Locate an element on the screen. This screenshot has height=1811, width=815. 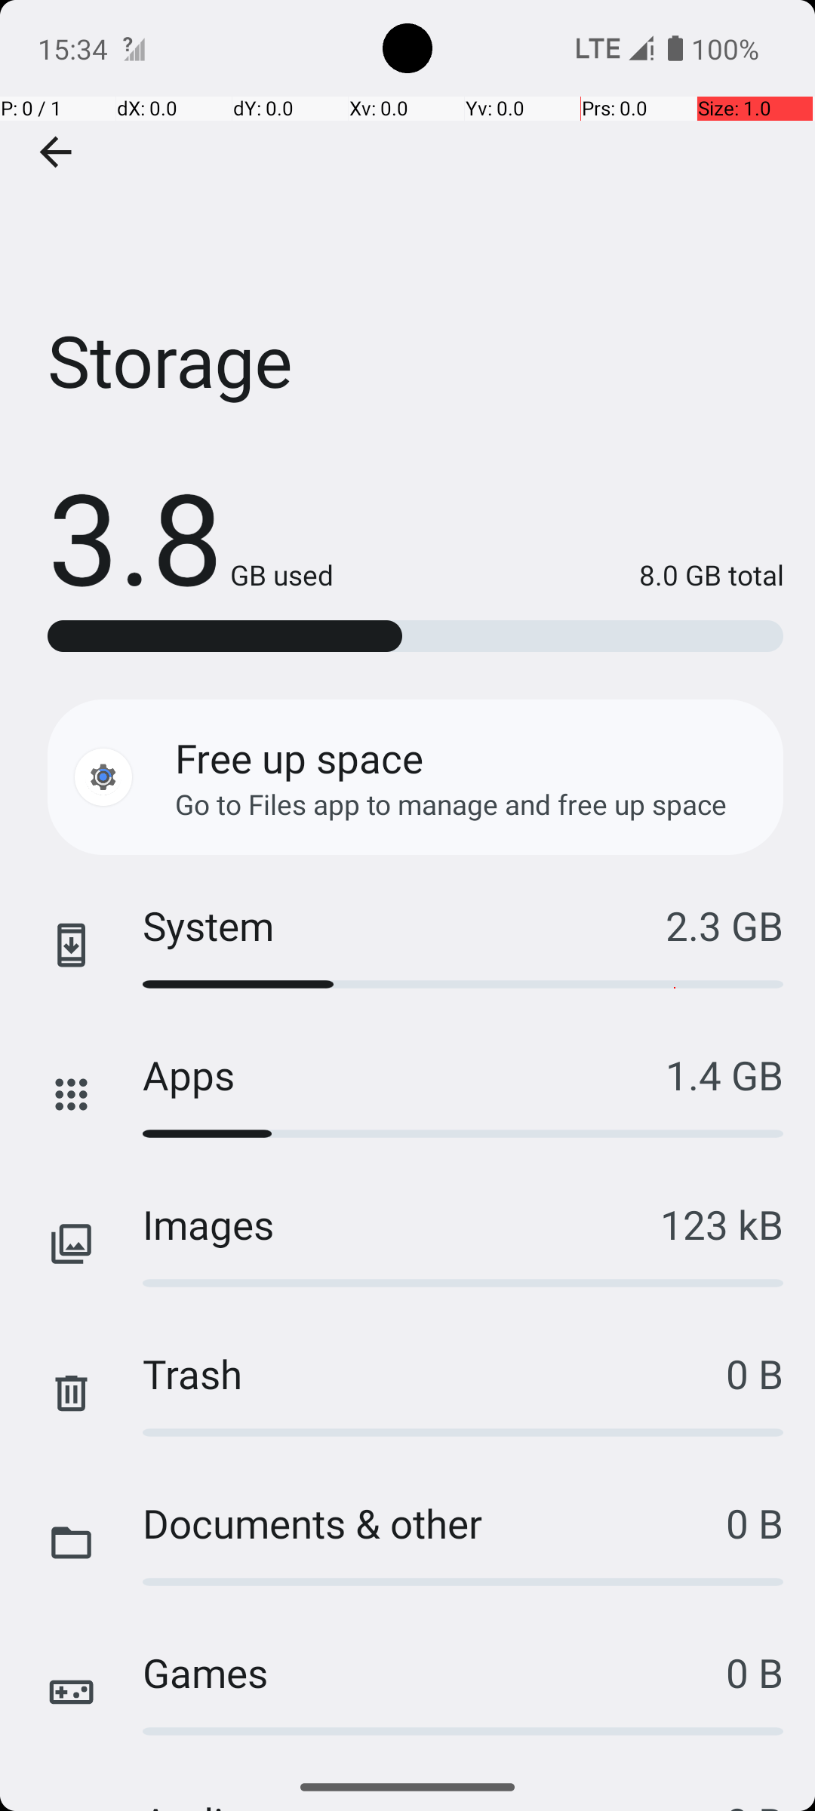
3.8 GB used is located at coordinates (190, 536).